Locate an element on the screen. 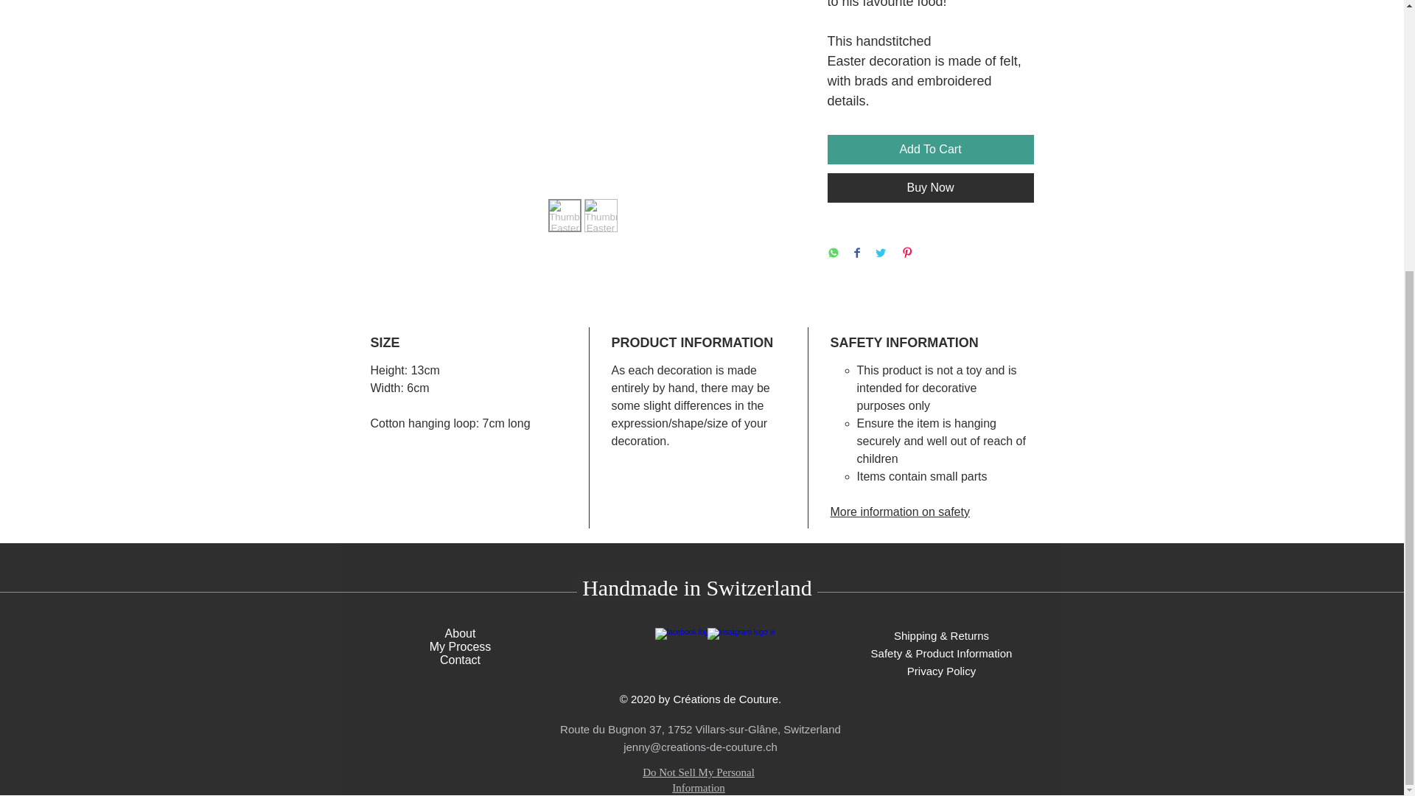 This screenshot has height=796, width=1415. Contact is located at coordinates (460, 659).